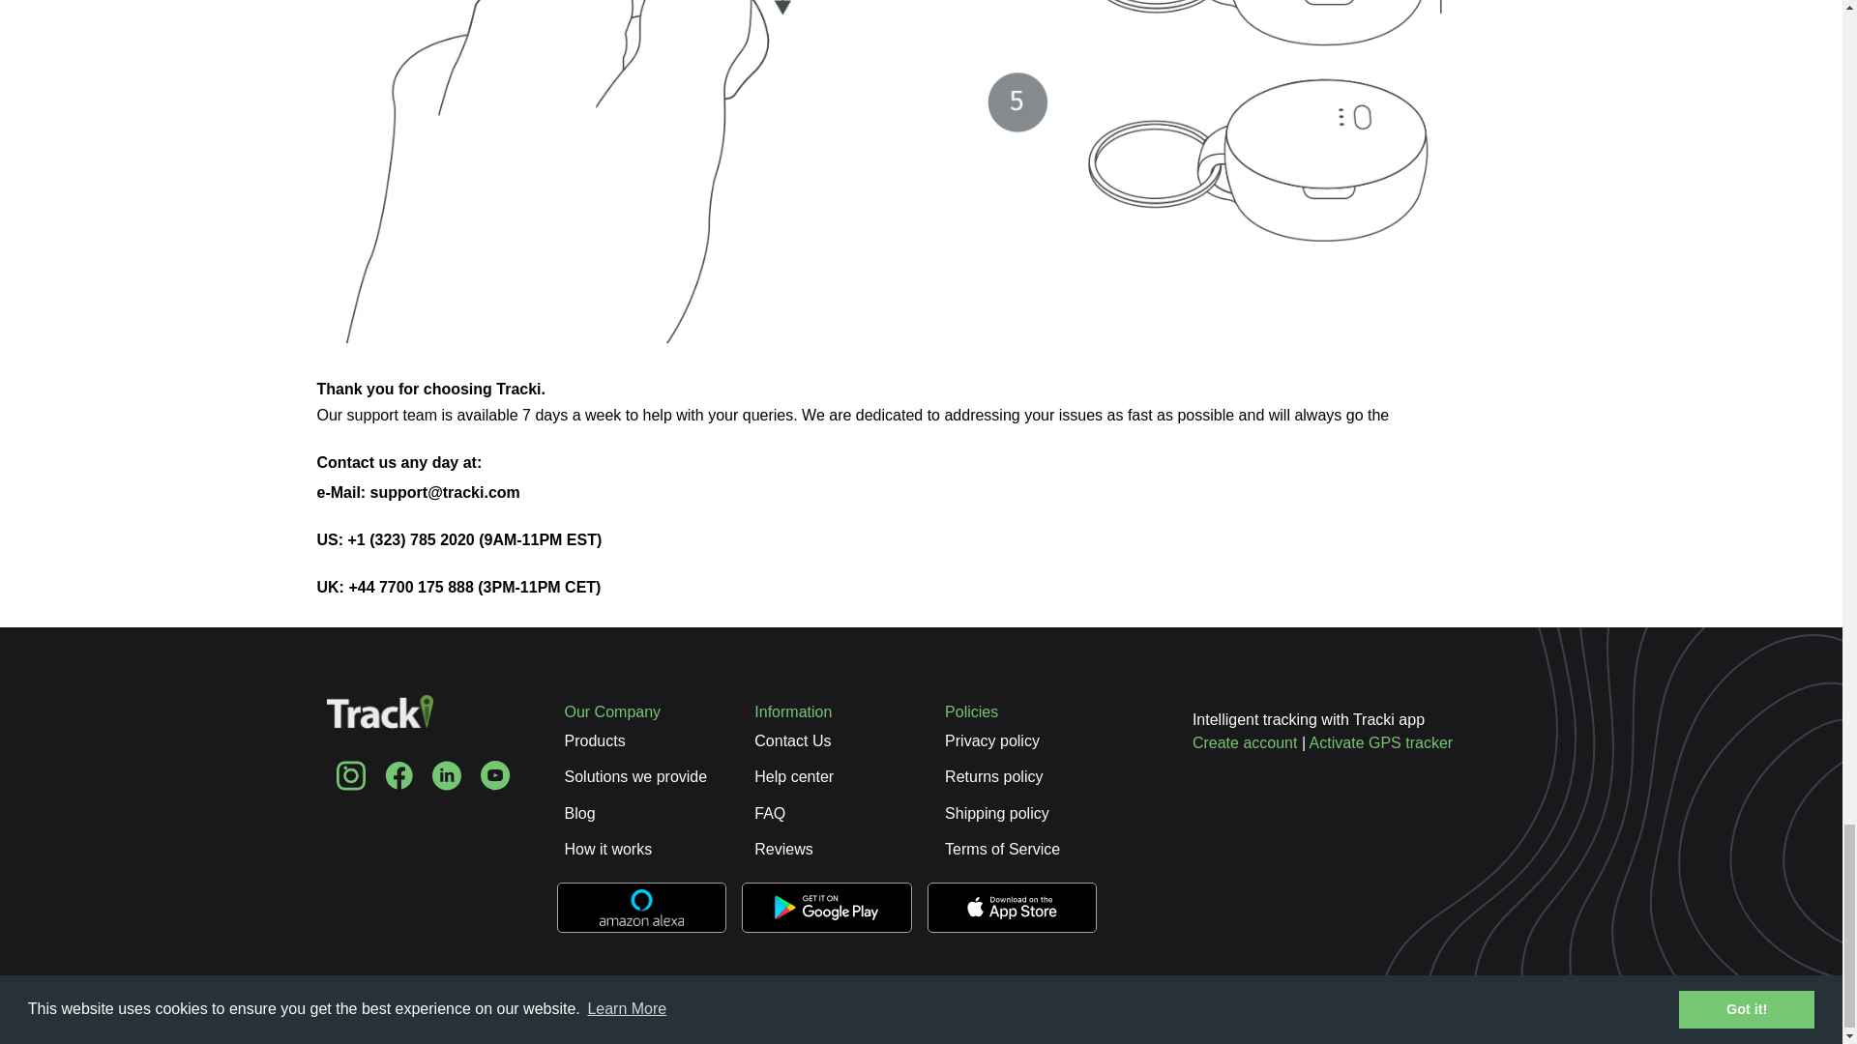 The height and width of the screenshot is (1044, 1857). Describe the element at coordinates (379, 725) in the screenshot. I see `tracki white logo` at that location.